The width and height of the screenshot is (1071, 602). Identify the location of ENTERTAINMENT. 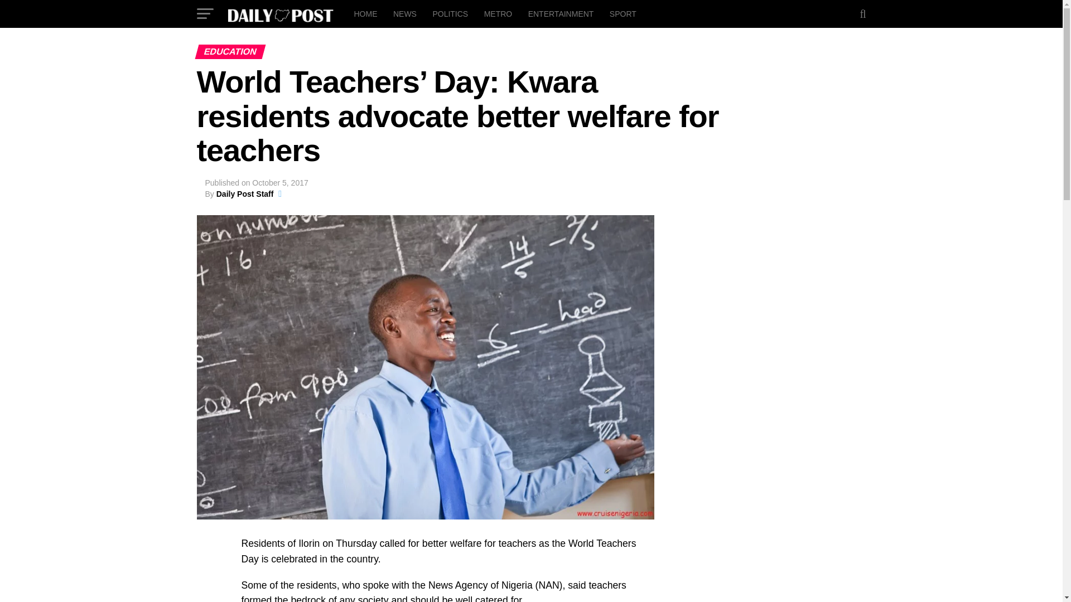
(561, 13).